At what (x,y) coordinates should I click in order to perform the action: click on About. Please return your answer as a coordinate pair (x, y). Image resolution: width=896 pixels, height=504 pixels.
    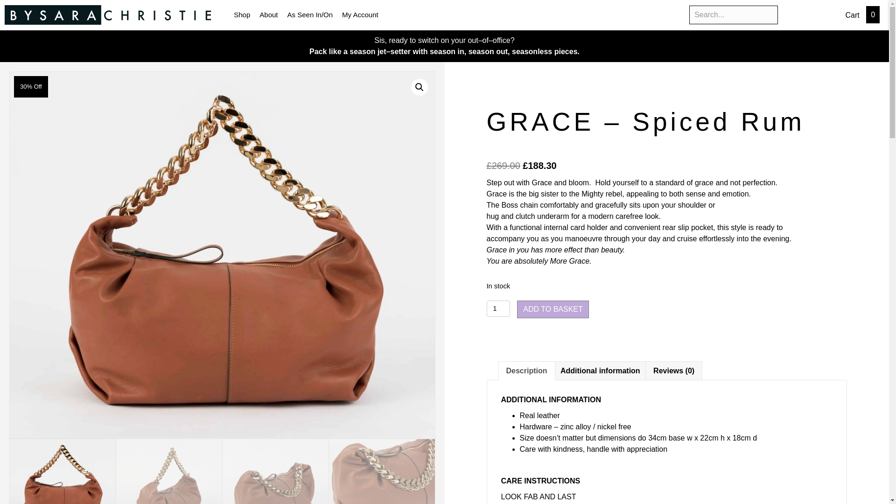
    Looking at the image, I should click on (268, 15).